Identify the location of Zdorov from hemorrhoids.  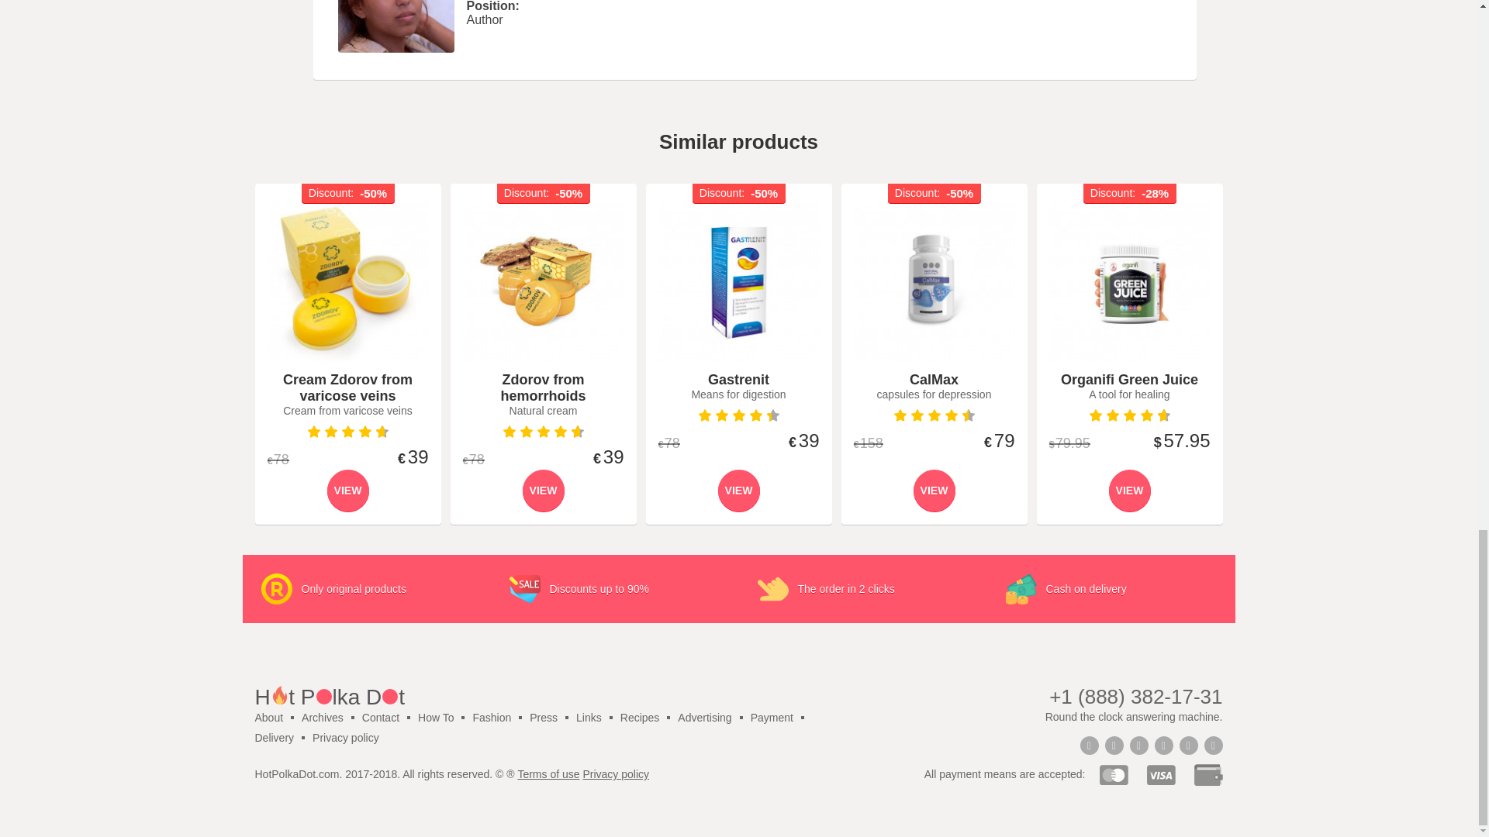
(543, 282).